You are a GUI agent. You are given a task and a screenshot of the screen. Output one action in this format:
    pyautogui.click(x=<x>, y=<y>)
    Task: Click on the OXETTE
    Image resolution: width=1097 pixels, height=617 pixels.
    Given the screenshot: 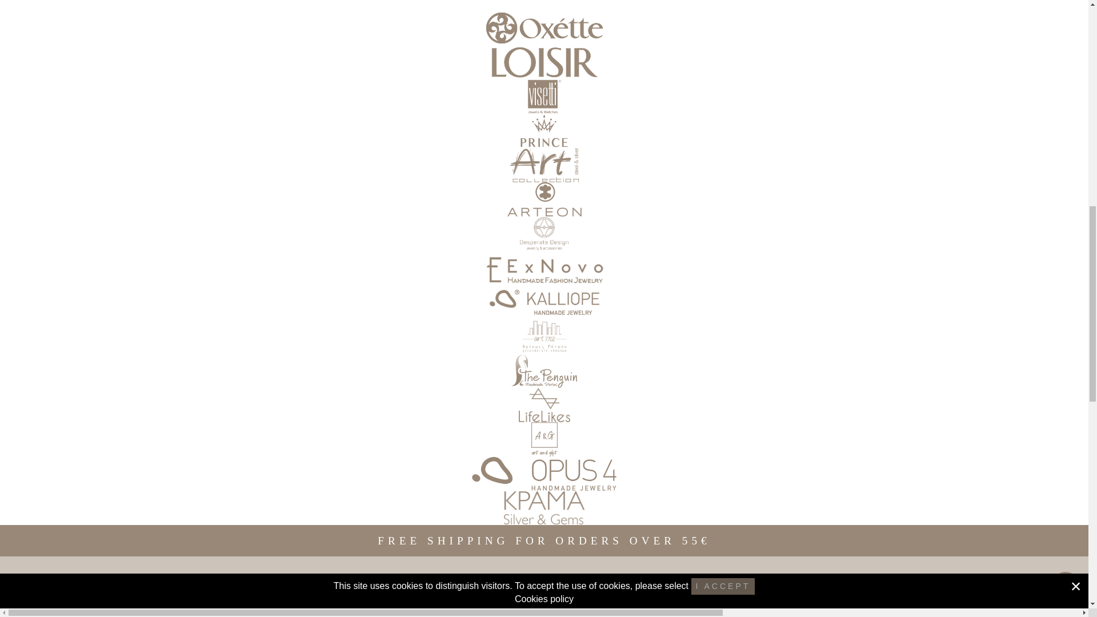 What is the action you would take?
    pyautogui.click(x=545, y=27)
    